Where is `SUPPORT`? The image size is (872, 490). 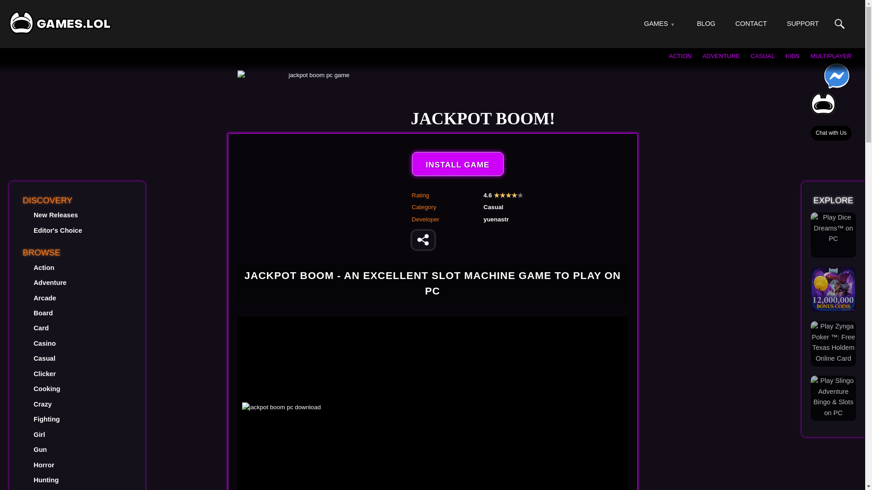
SUPPORT is located at coordinates (802, 24).